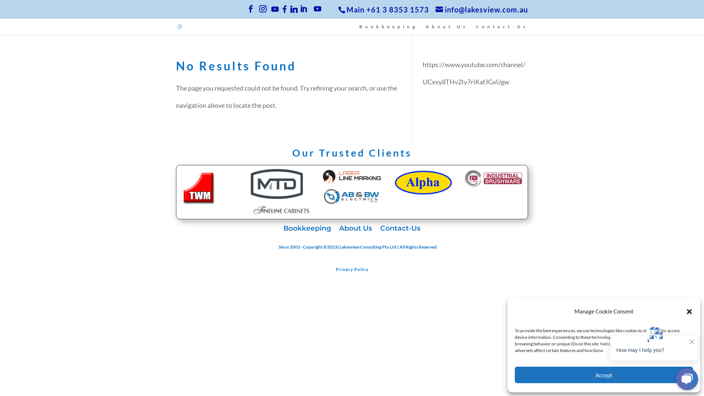 The height and width of the screenshot is (396, 704). I want to click on TWM Imports, so click(198, 187).